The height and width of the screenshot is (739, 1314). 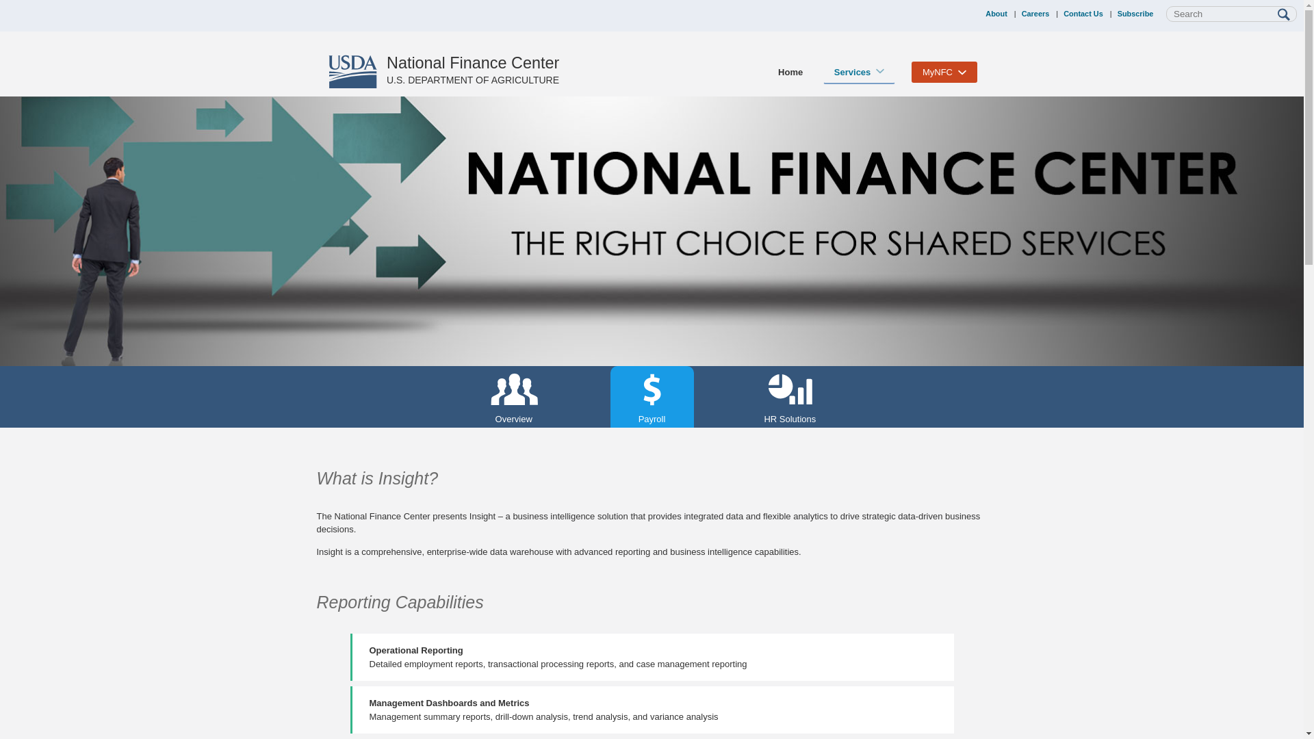 I want to click on MyNFC, so click(x=944, y=74).